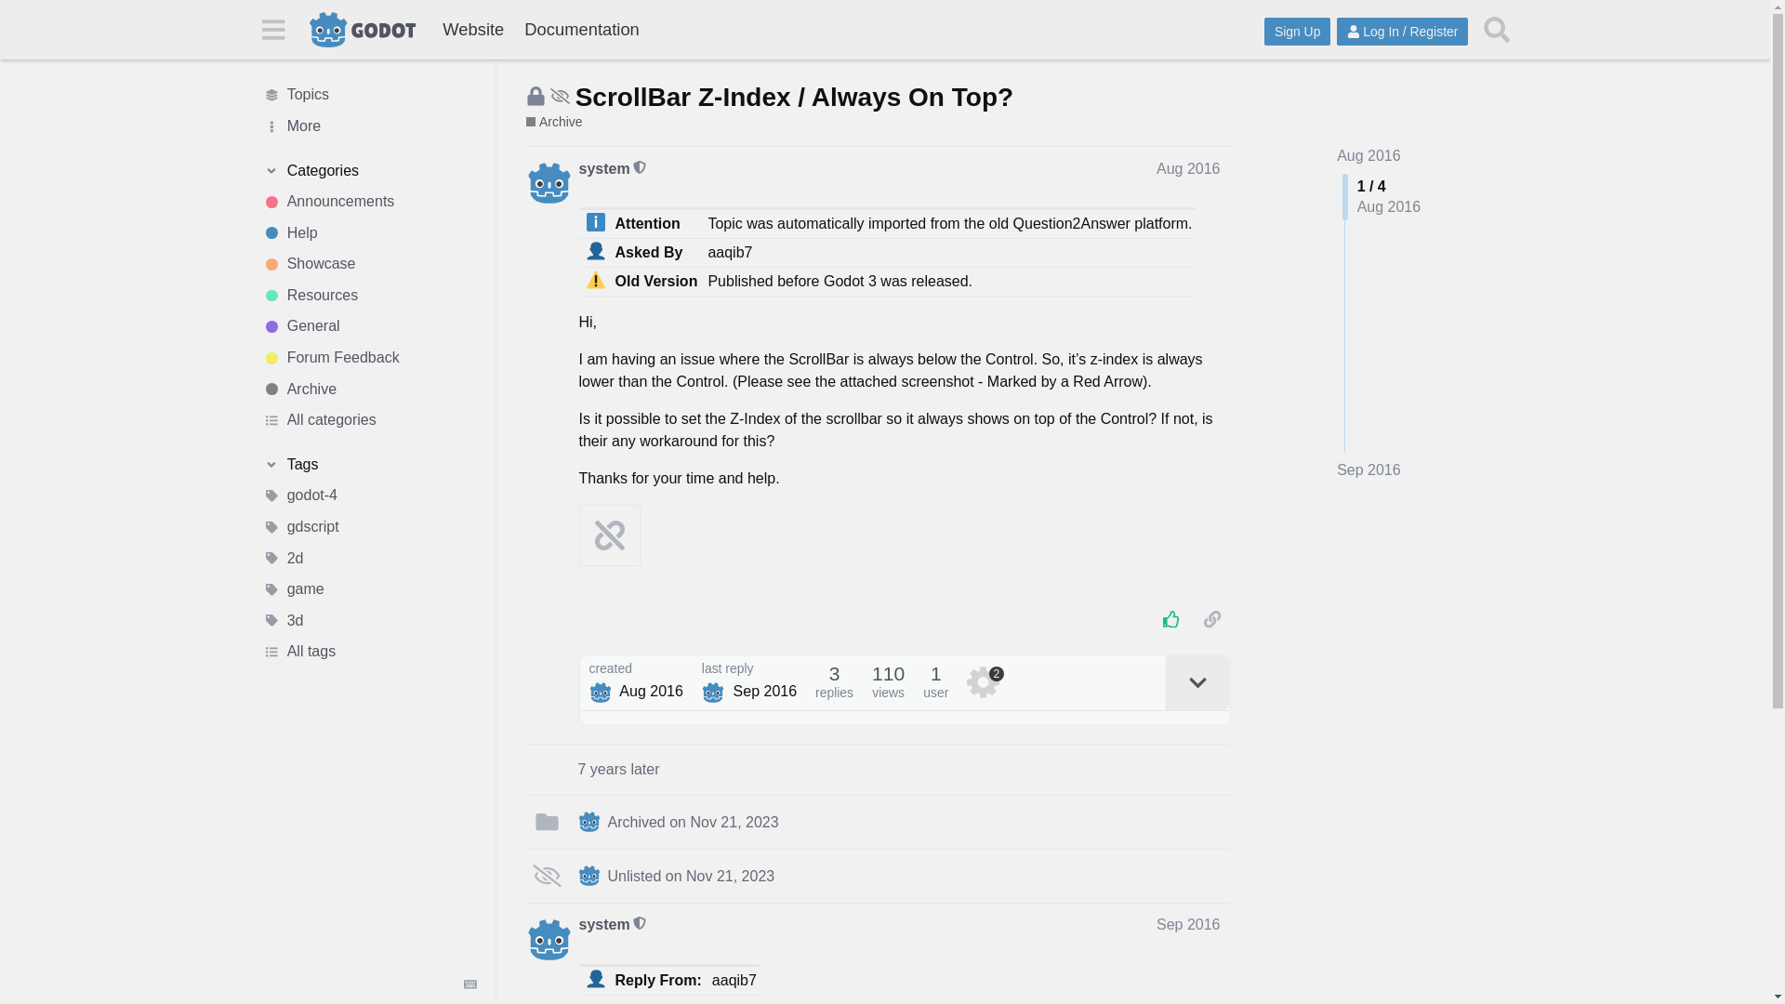  What do you see at coordinates (369, 496) in the screenshot?
I see `godot-4` at bounding box center [369, 496].